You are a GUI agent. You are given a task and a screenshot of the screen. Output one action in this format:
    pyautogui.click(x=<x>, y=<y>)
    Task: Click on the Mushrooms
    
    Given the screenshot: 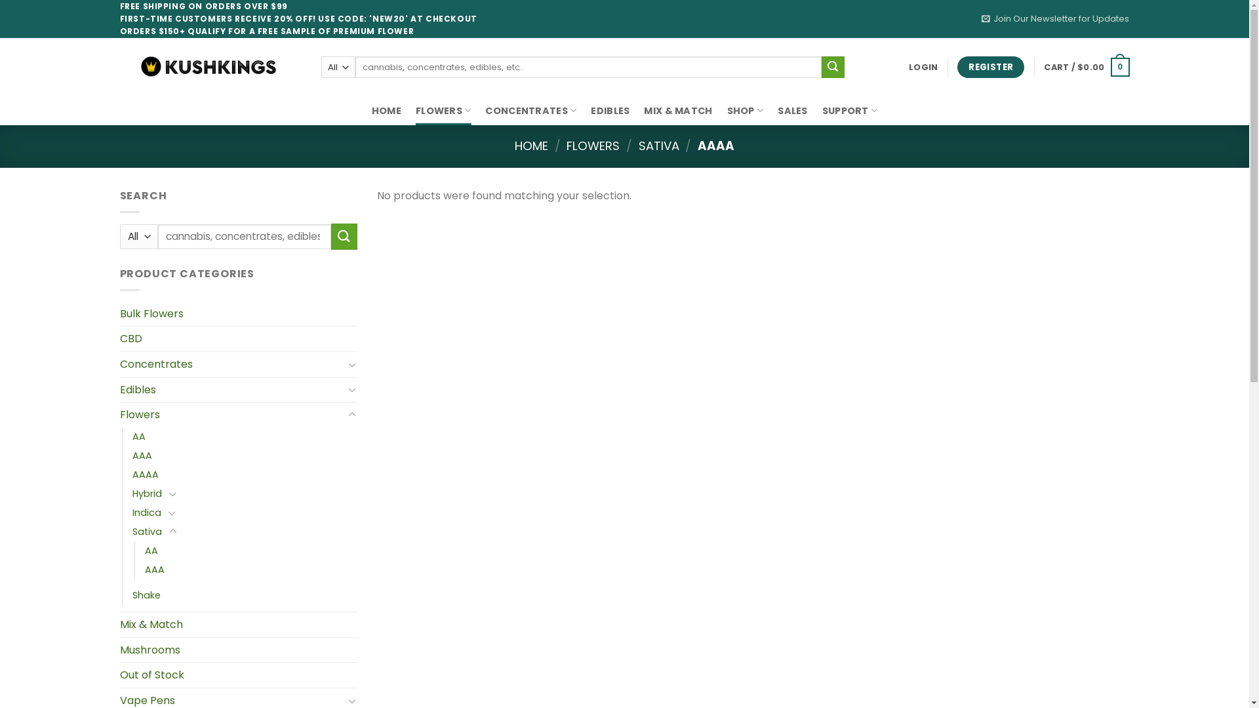 What is the action you would take?
    pyautogui.click(x=239, y=650)
    